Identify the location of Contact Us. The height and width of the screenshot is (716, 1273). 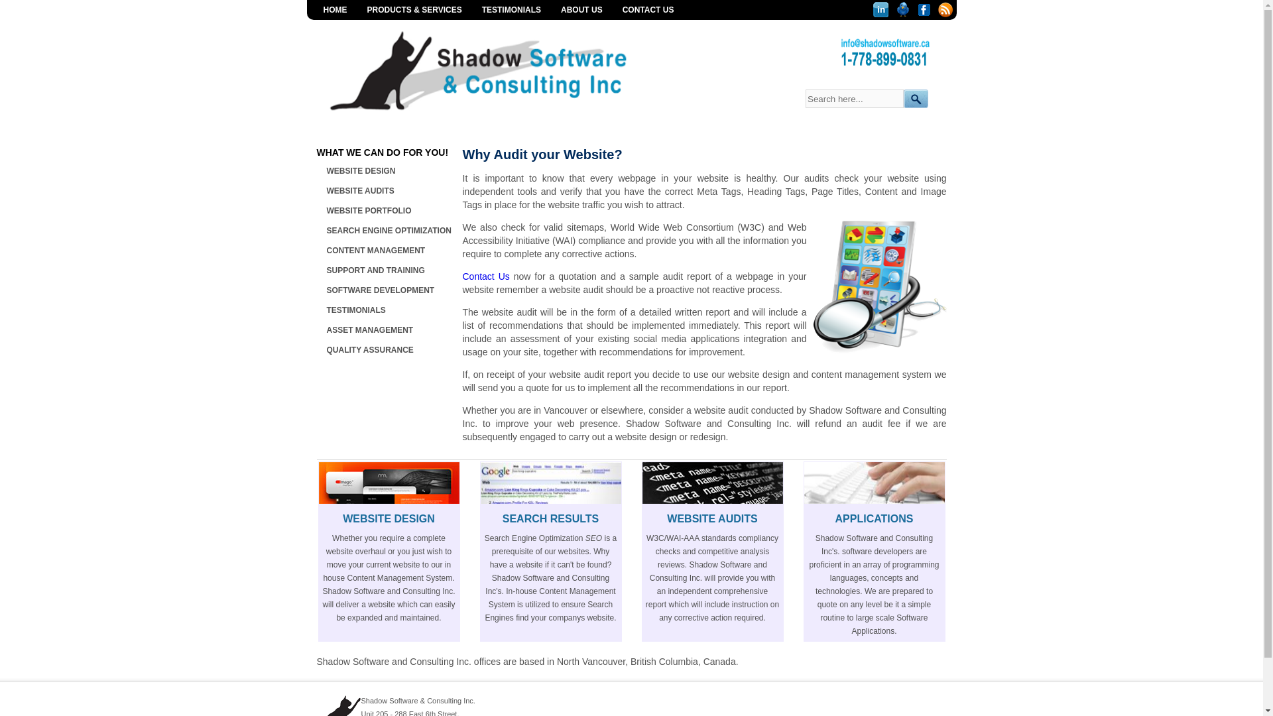
(487, 276).